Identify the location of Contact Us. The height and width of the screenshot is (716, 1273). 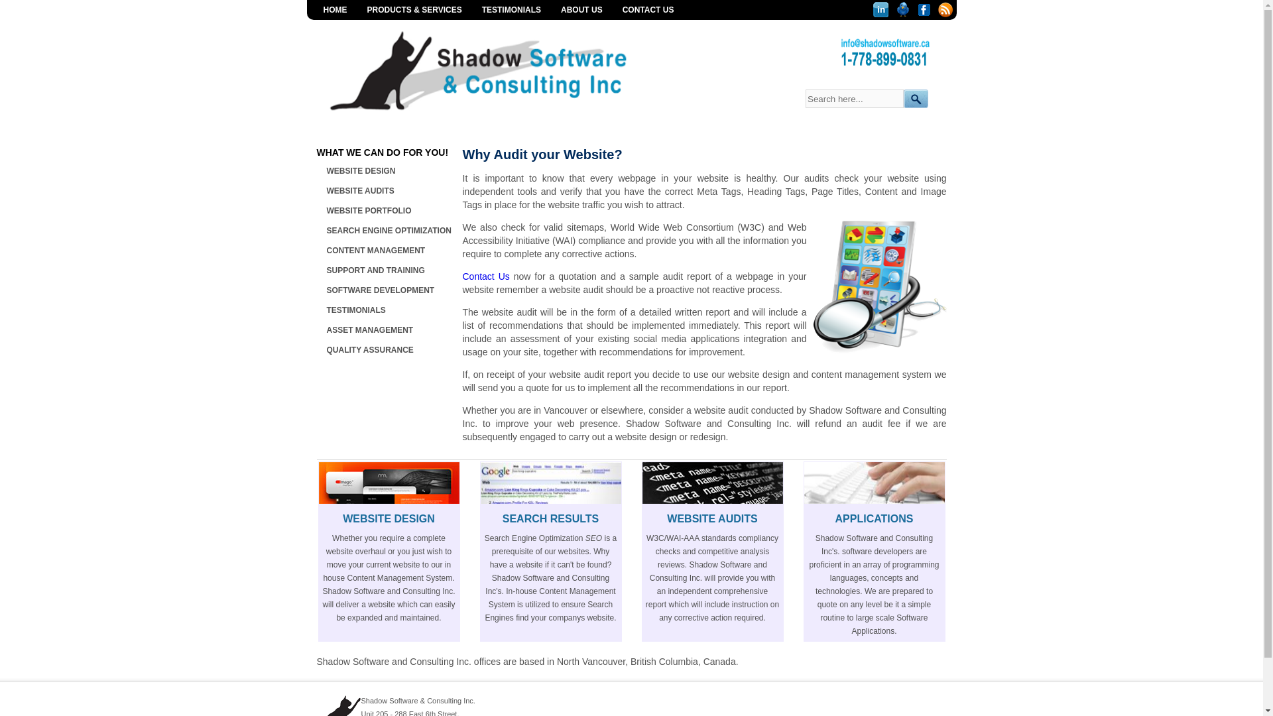
(487, 276).